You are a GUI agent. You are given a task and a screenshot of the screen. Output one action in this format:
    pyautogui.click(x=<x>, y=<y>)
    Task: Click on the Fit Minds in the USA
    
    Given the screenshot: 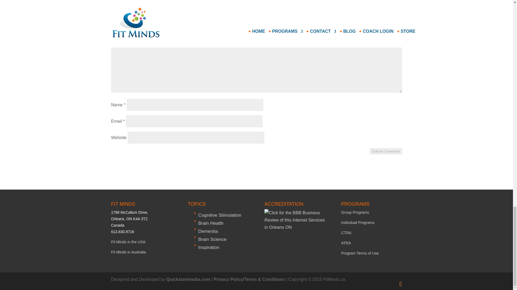 What is the action you would take?
    pyautogui.click(x=128, y=242)
    